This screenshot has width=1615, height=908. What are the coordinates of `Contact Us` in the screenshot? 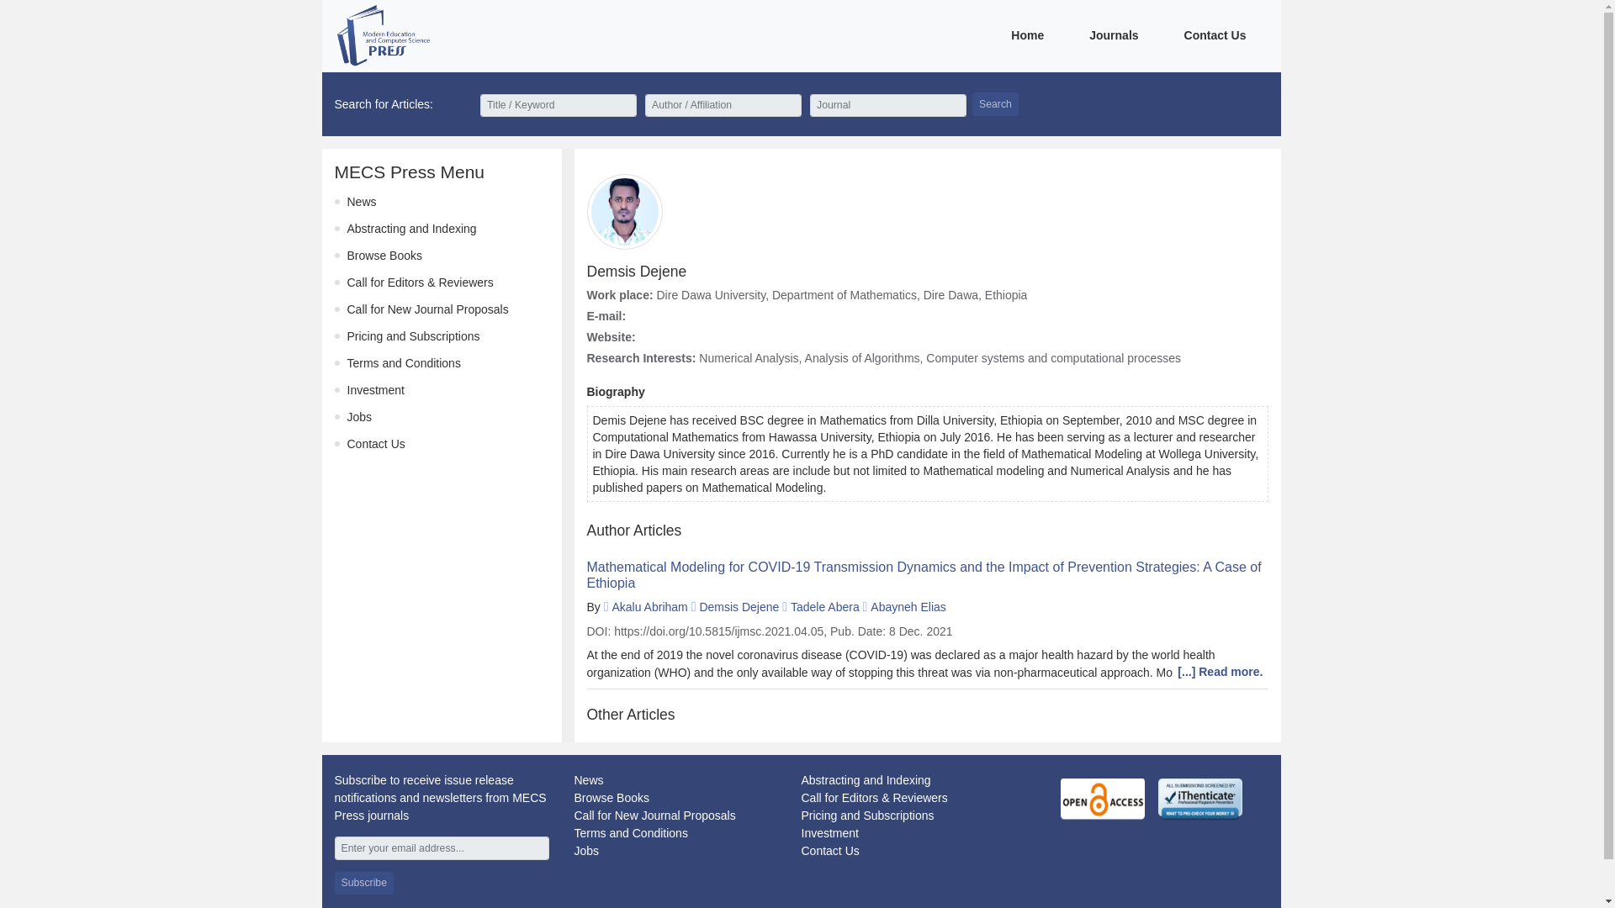 It's located at (829, 851).